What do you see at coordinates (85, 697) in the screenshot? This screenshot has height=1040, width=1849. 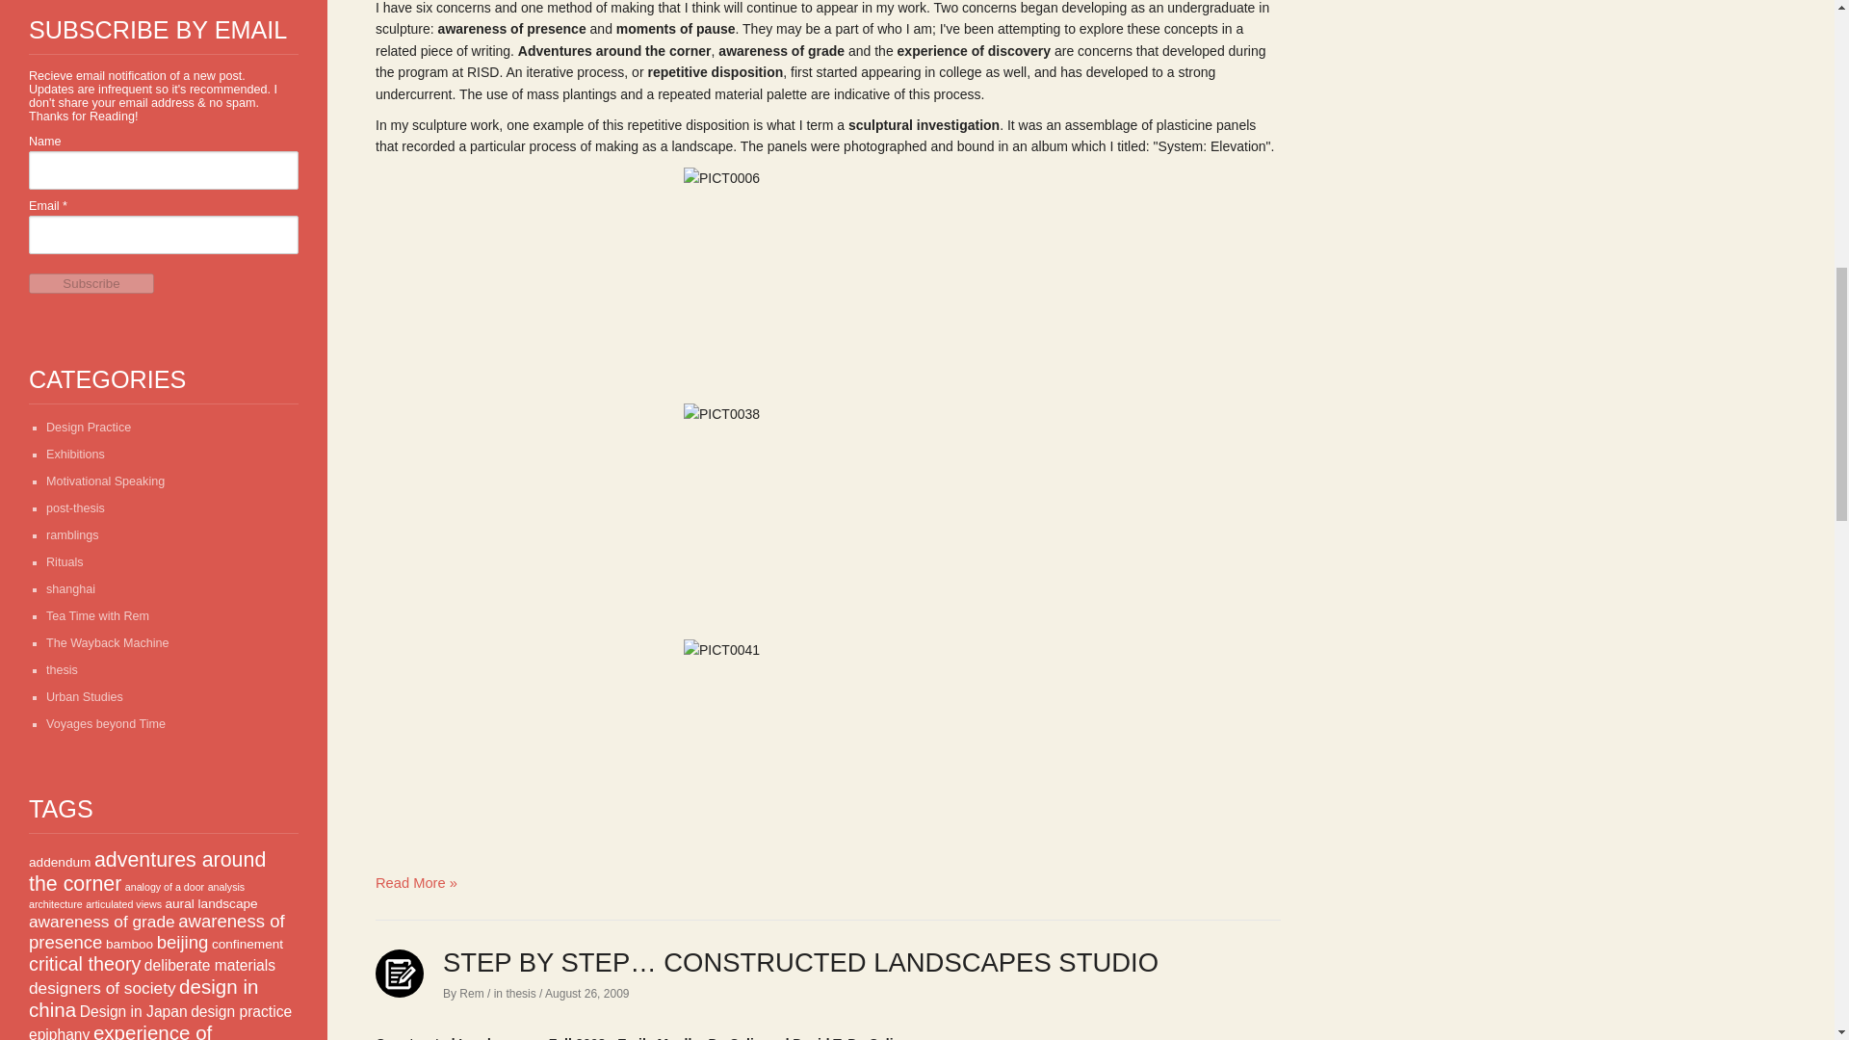 I see `Urban Studies` at bounding box center [85, 697].